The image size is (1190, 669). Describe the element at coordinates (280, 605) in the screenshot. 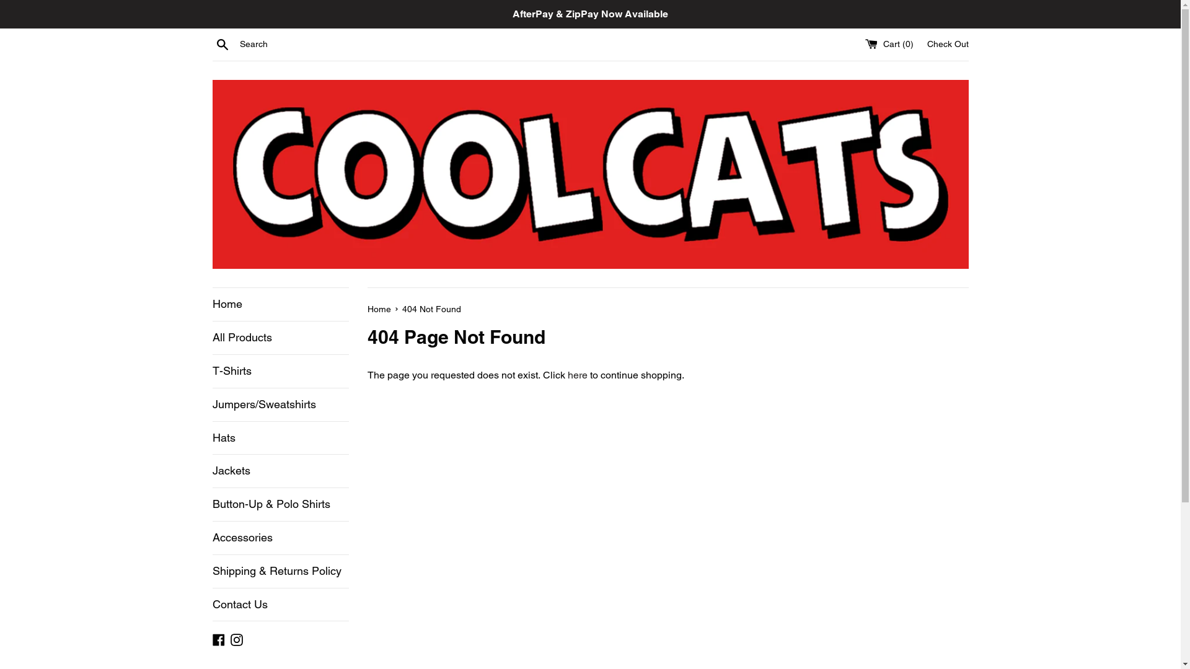

I see `Contact Us` at that location.